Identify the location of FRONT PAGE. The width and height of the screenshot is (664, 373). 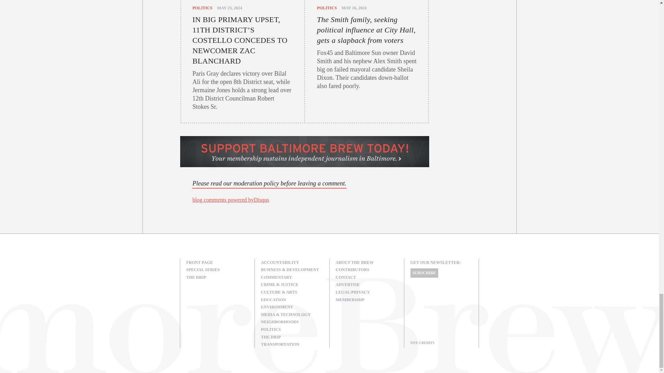
(217, 262).